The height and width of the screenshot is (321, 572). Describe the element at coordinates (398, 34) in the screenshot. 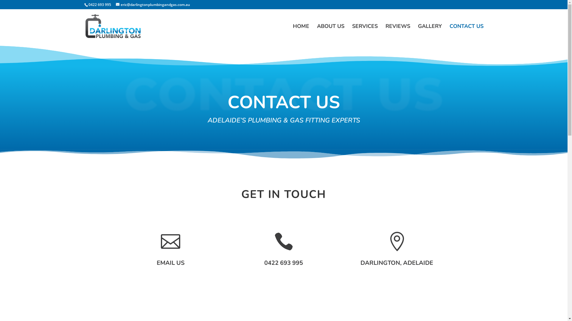

I see `REVIEWS` at that location.